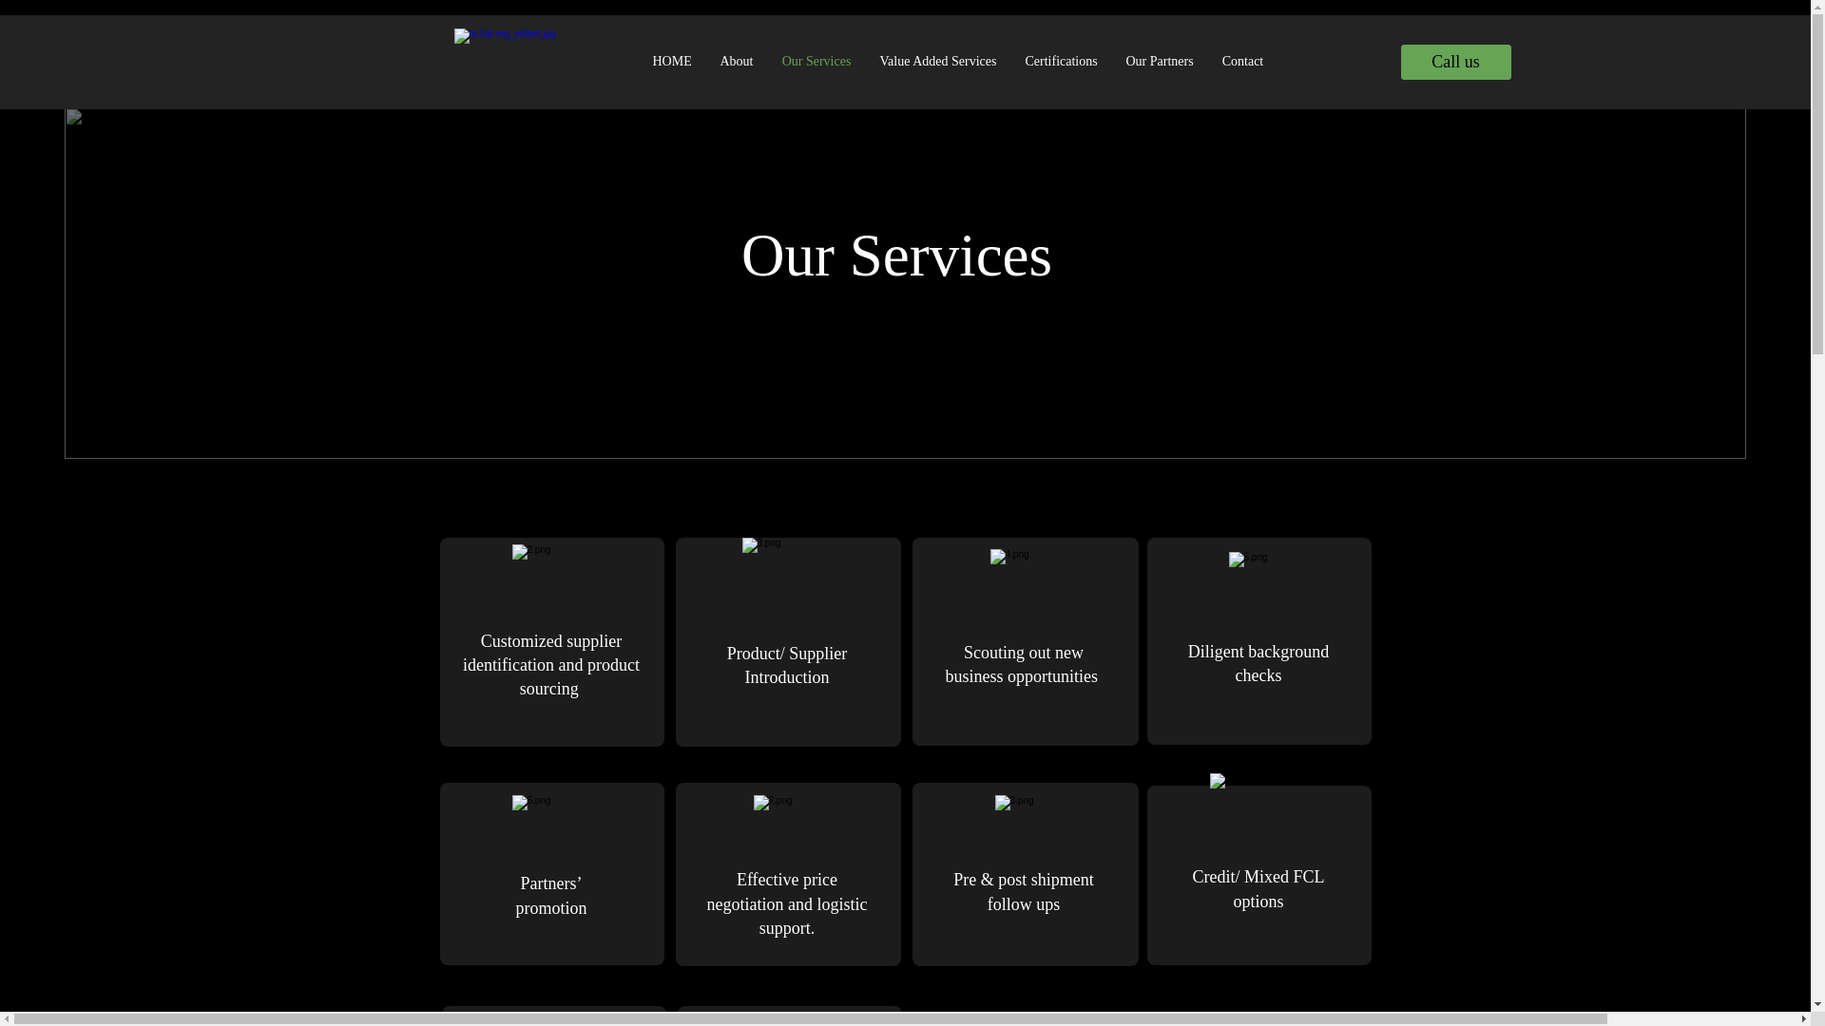  I want to click on Call us, so click(1456, 63).